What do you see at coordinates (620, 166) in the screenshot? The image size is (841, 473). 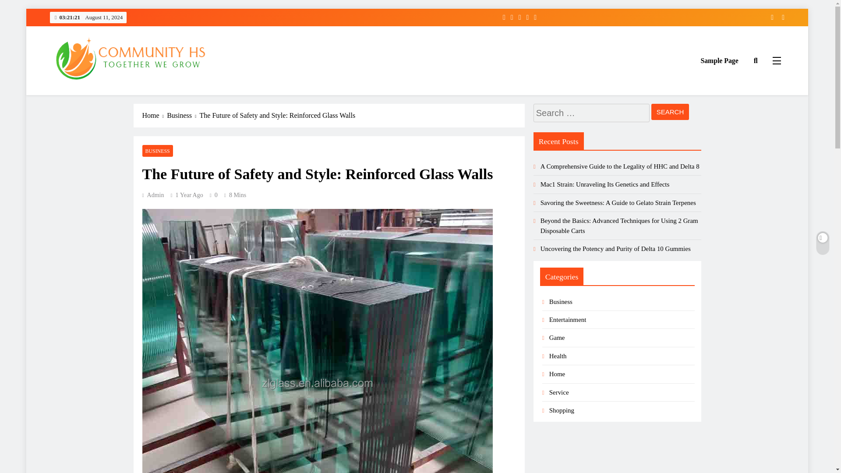 I see `A Comprehensive Guide to the Legality of HHC and Delta 8` at bounding box center [620, 166].